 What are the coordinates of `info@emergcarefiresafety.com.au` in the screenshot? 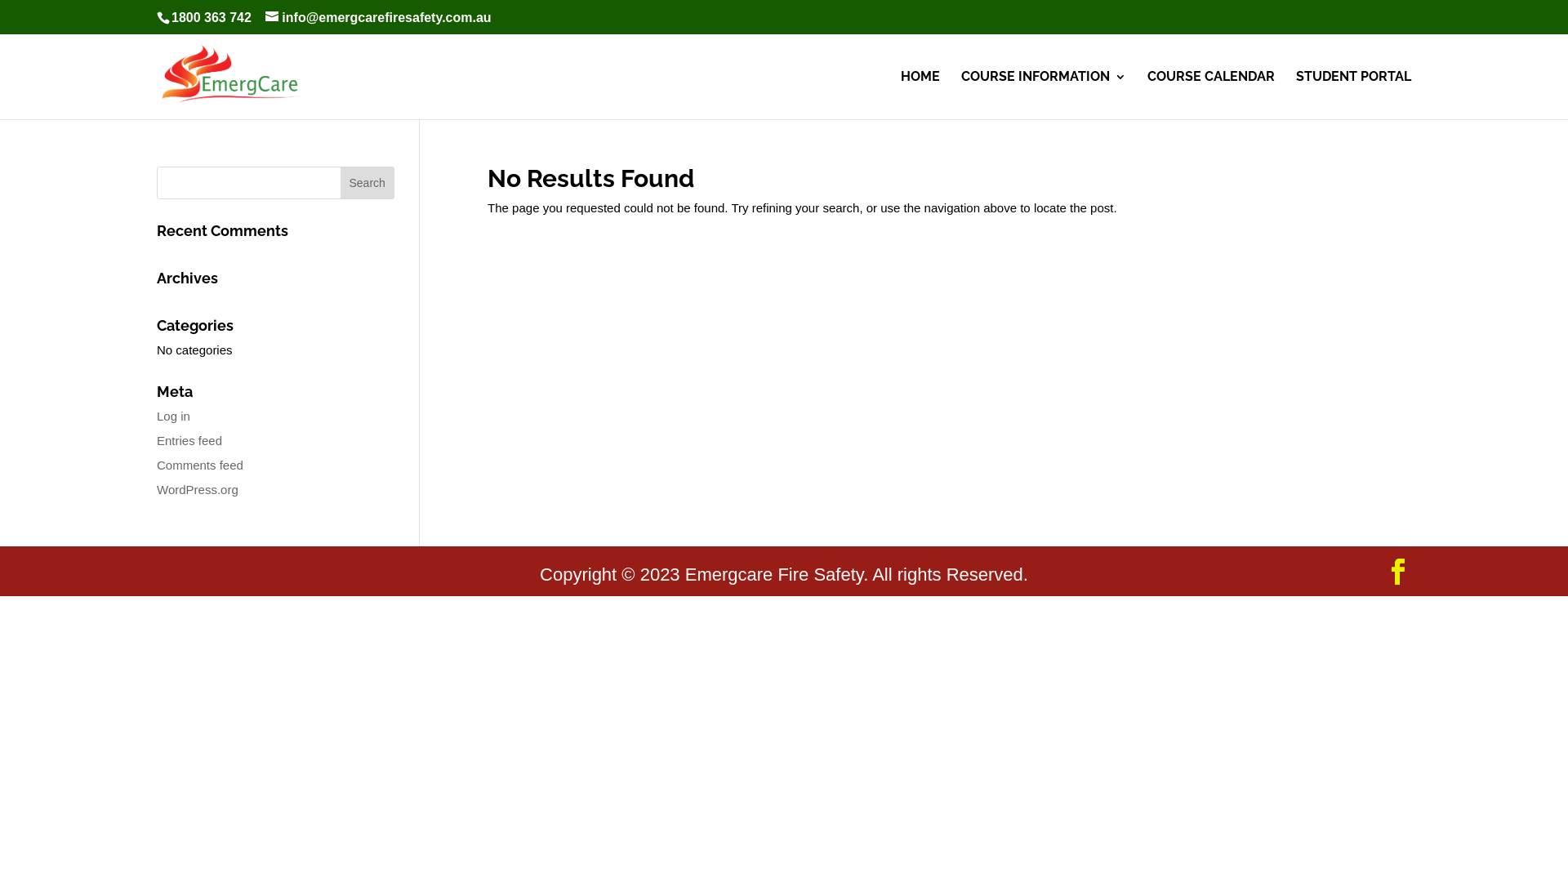 It's located at (378, 18).